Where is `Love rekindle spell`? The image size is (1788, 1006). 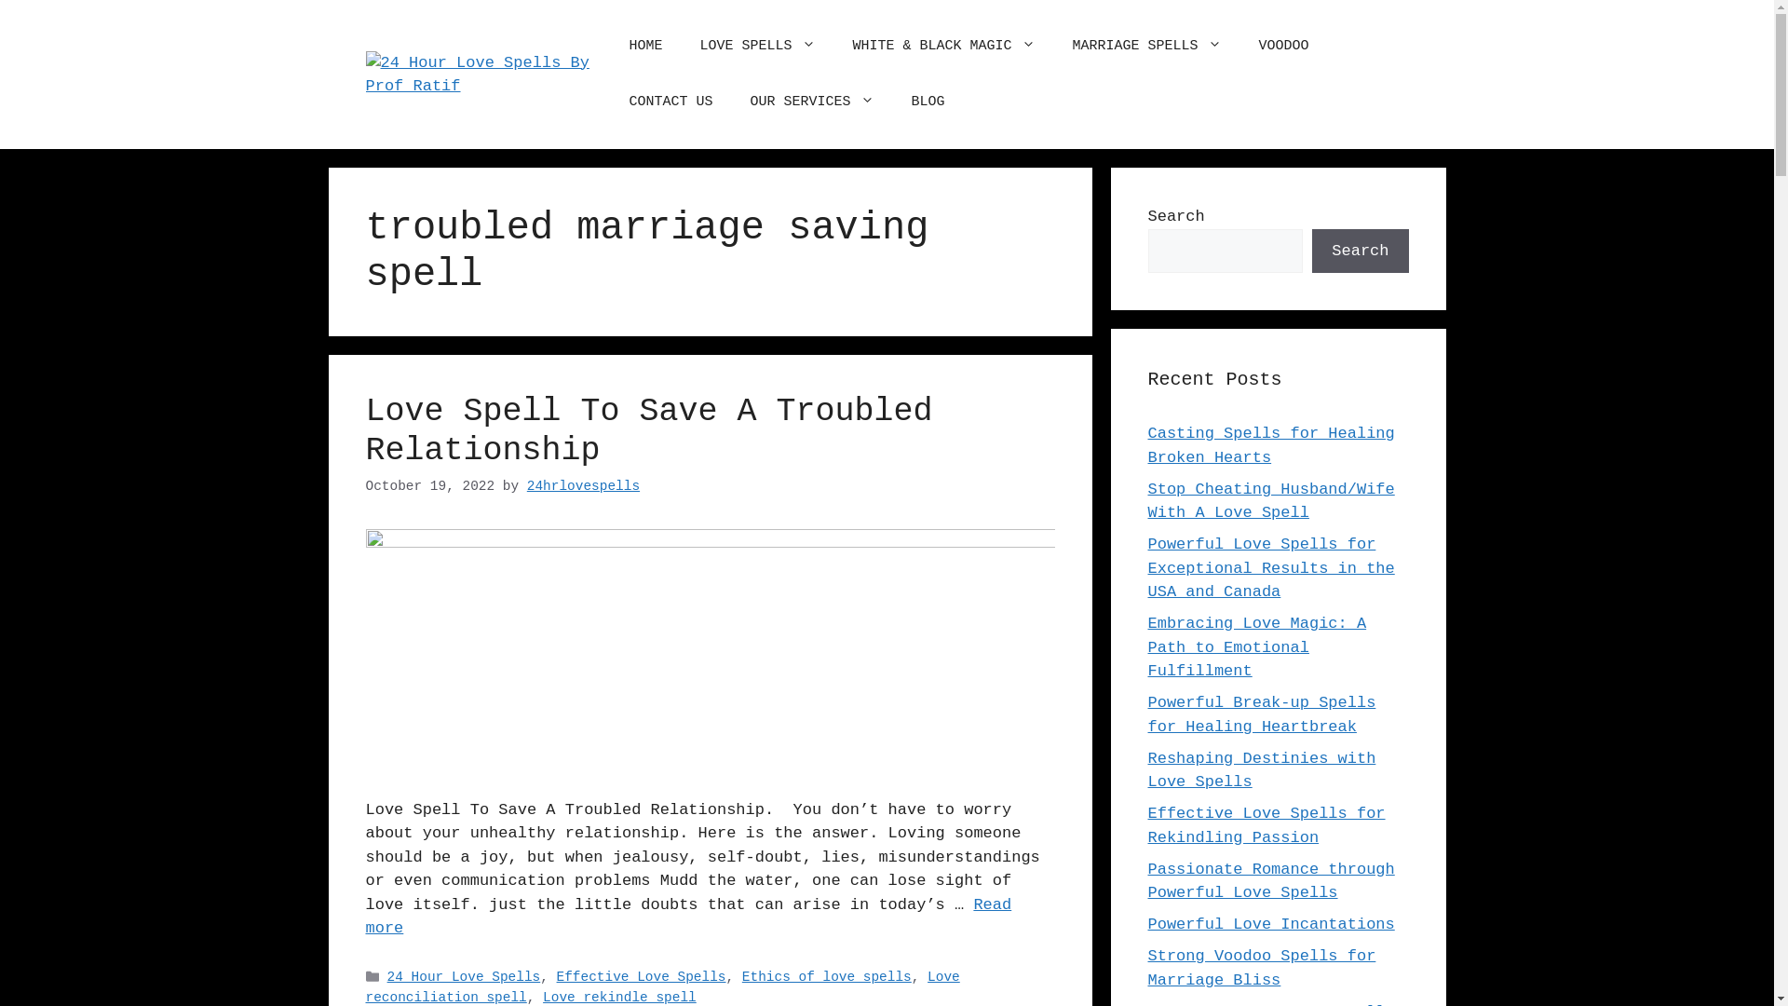
Love rekindle spell is located at coordinates (620, 998).